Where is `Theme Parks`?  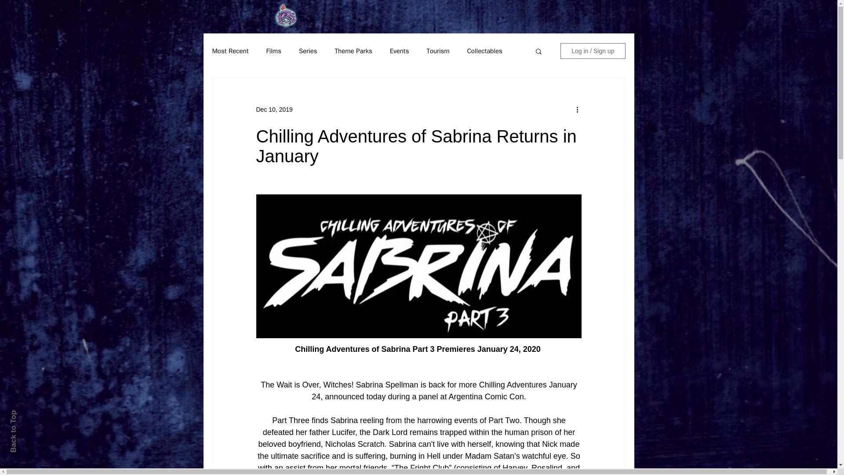 Theme Parks is located at coordinates (353, 51).